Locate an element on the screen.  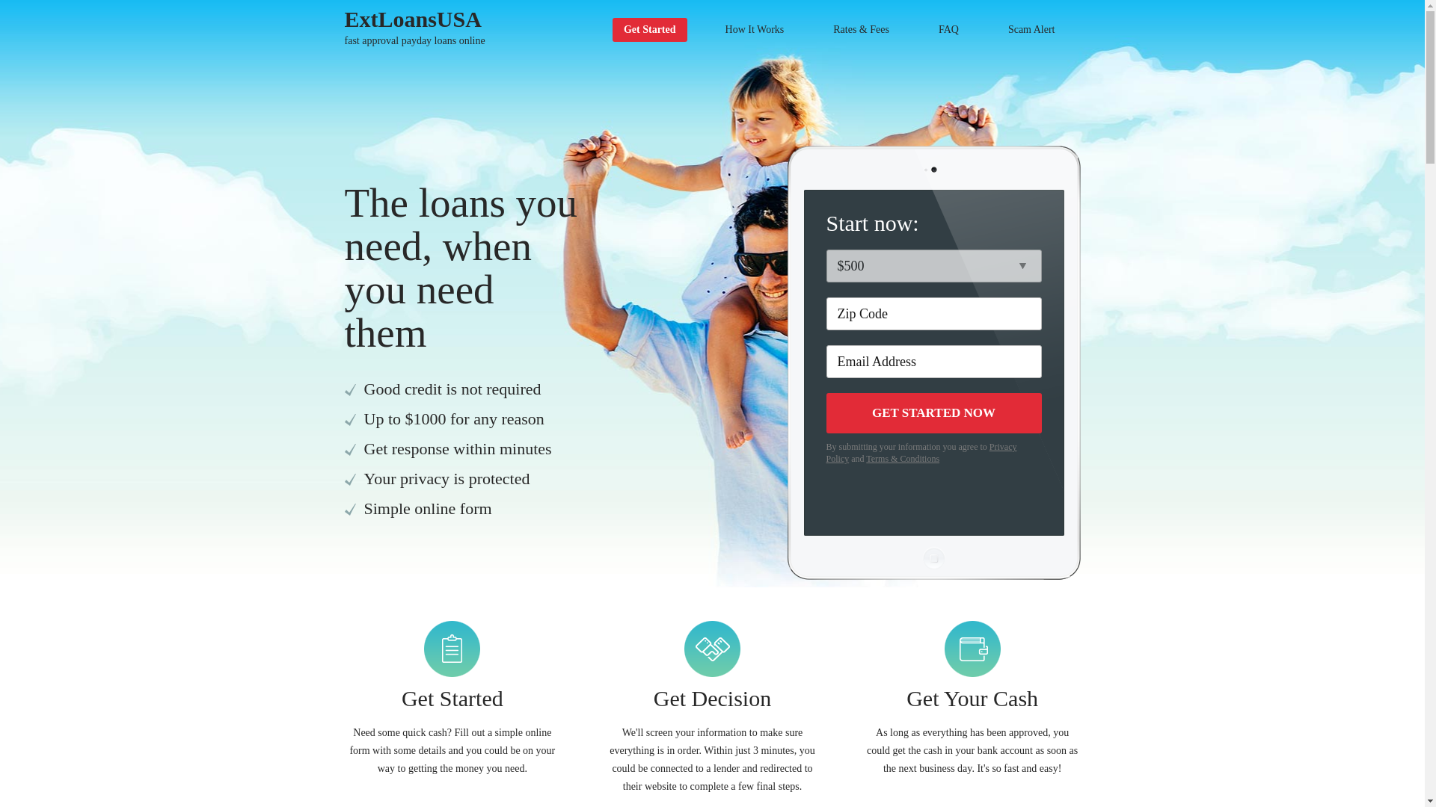
How It Works is located at coordinates (948, 30).